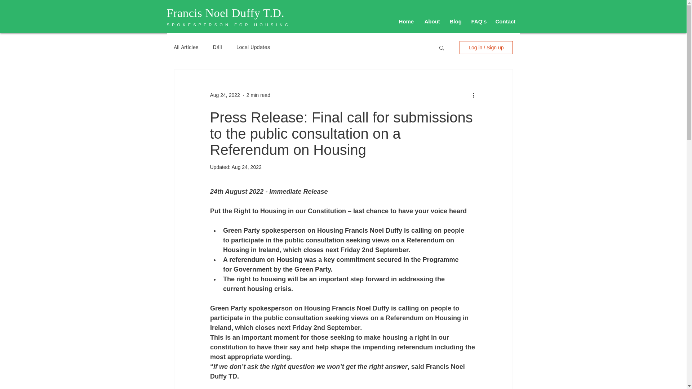 The image size is (692, 389). What do you see at coordinates (224, 95) in the screenshot?
I see `Aug 24, 2022` at bounding box center [224, 95].